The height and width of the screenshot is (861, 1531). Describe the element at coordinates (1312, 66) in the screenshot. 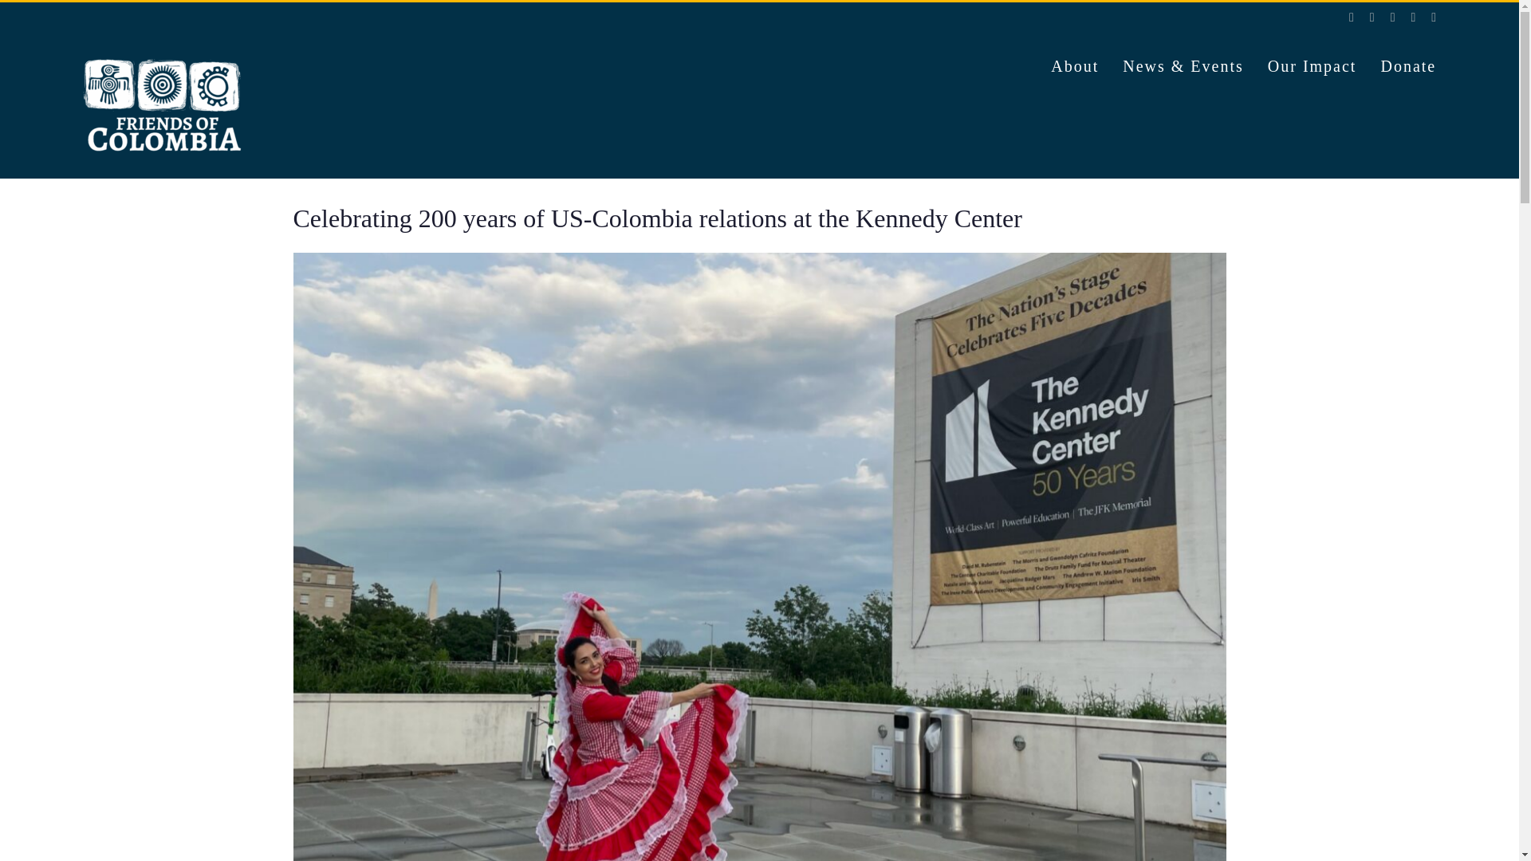

I see `Our Impact` at that location.